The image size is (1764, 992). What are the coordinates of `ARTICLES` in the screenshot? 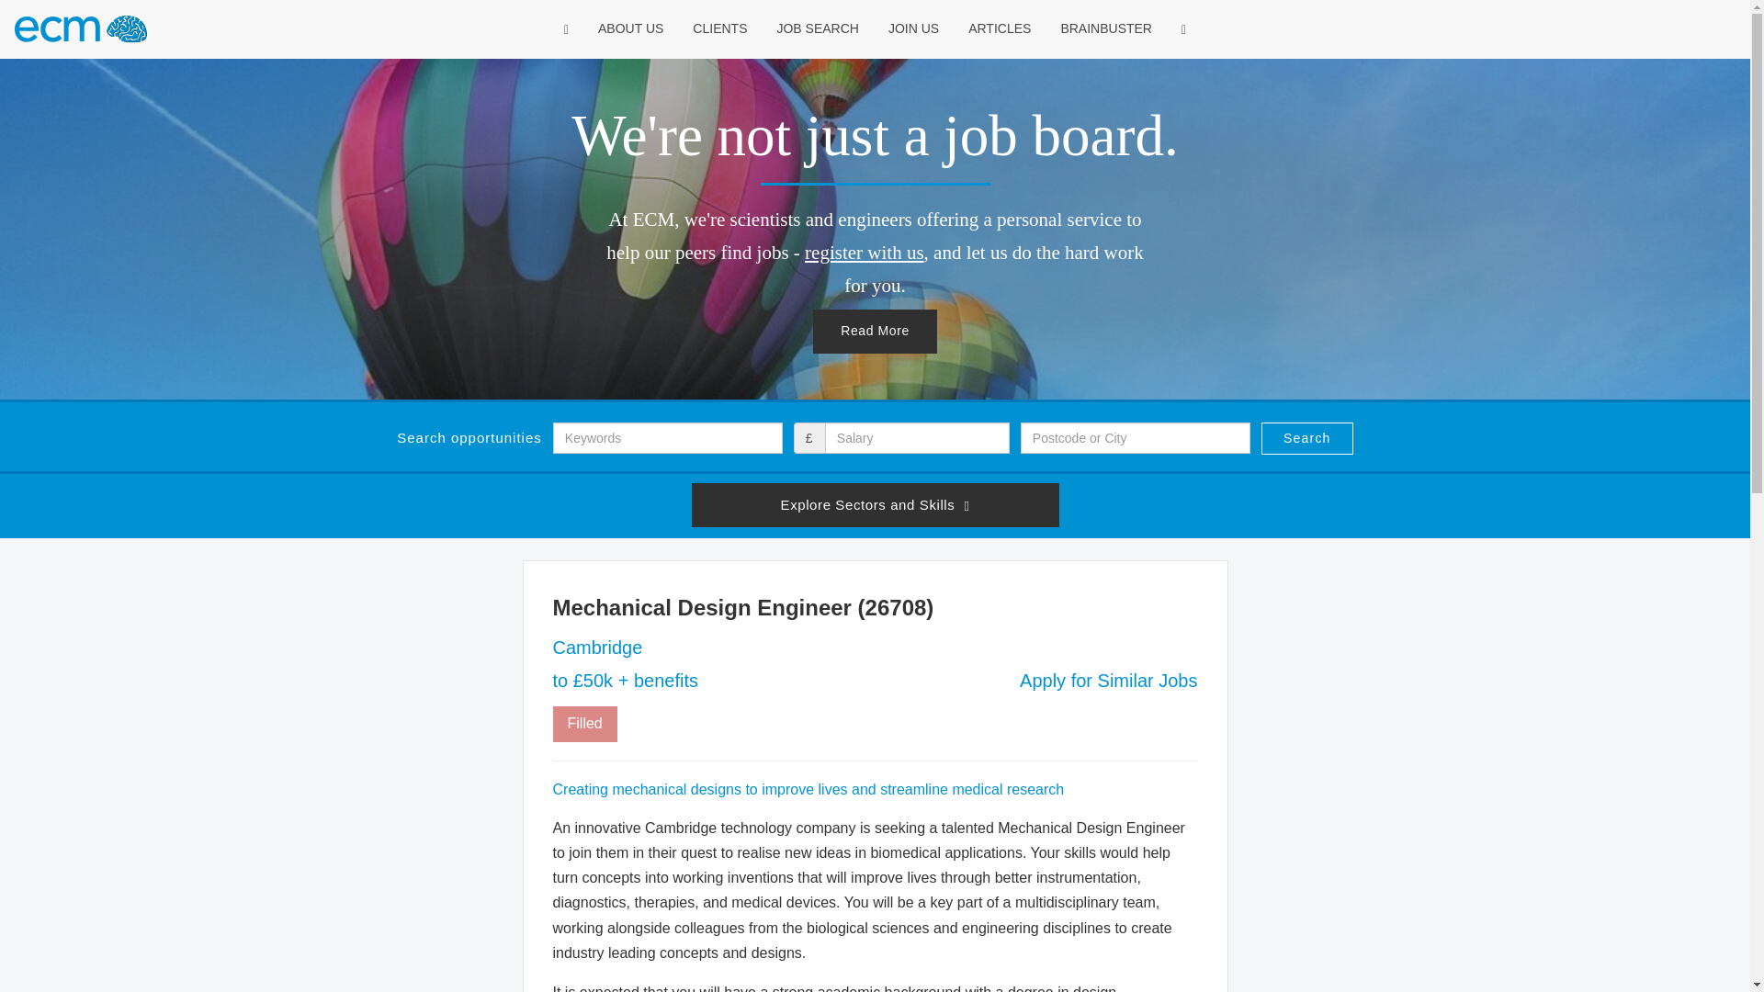 It's located at (1000, 29).